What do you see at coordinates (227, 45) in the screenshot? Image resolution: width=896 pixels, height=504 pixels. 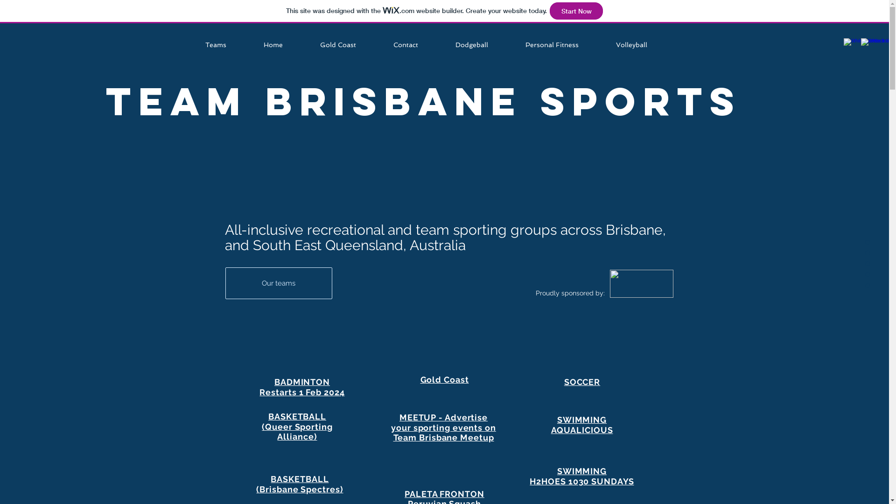 I see `Teams` at bounding box center [227, 45].